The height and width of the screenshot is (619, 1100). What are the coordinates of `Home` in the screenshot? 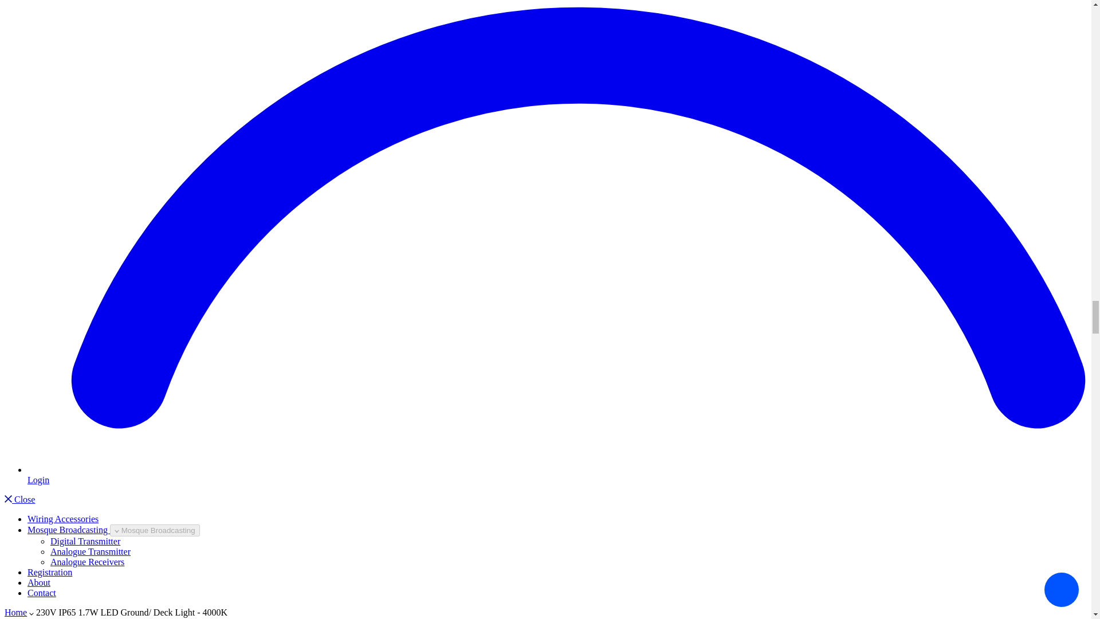 It's located at (15, 612).